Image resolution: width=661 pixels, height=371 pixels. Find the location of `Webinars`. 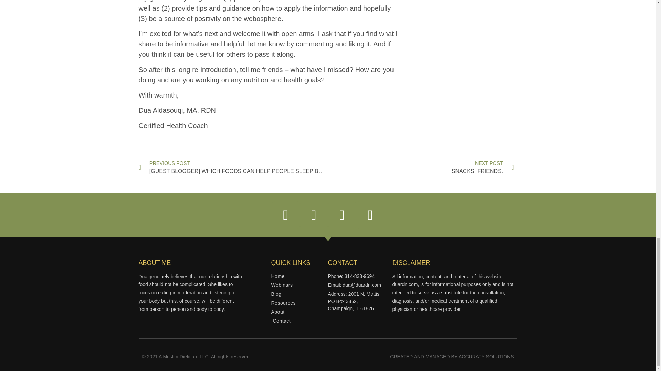

Webinars is located at coordinates (300, 276).